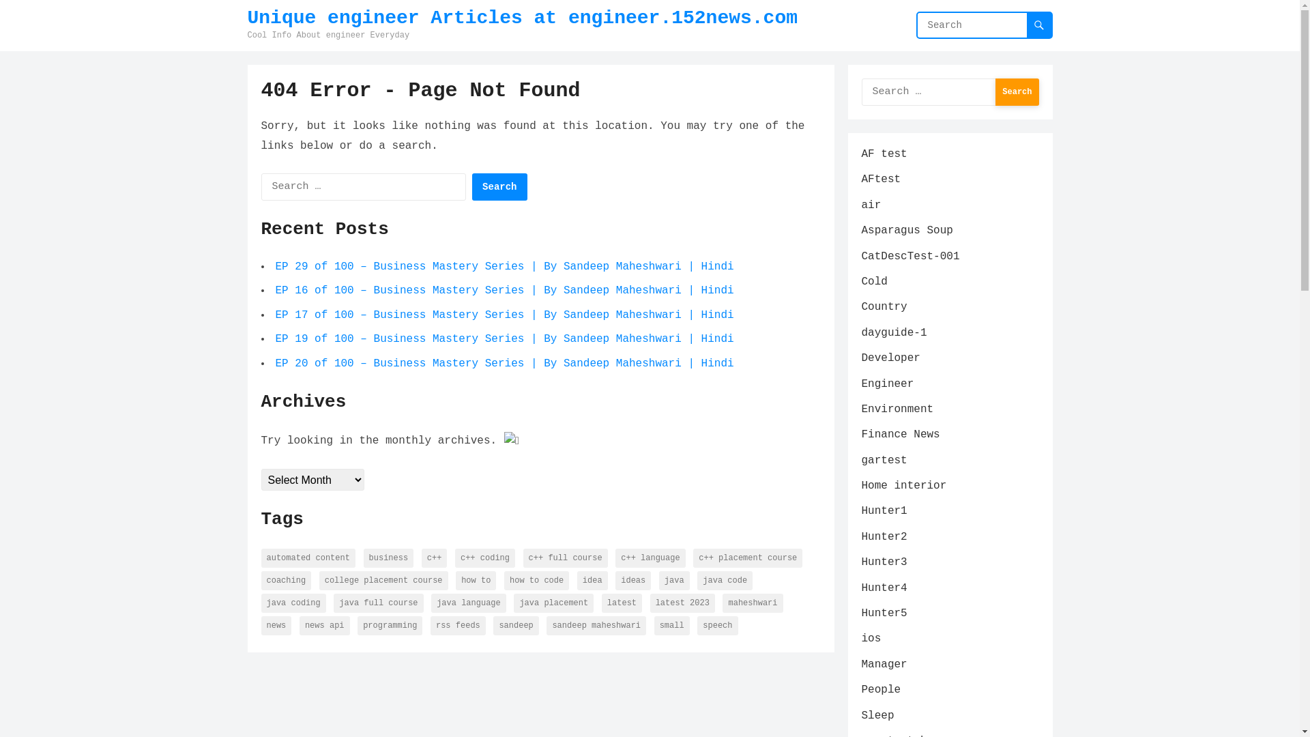 The width and height of the screenshot is (1310, 737). Describe the element at coordinates (725, 580) in the screenshot. I see `java code` at that location.